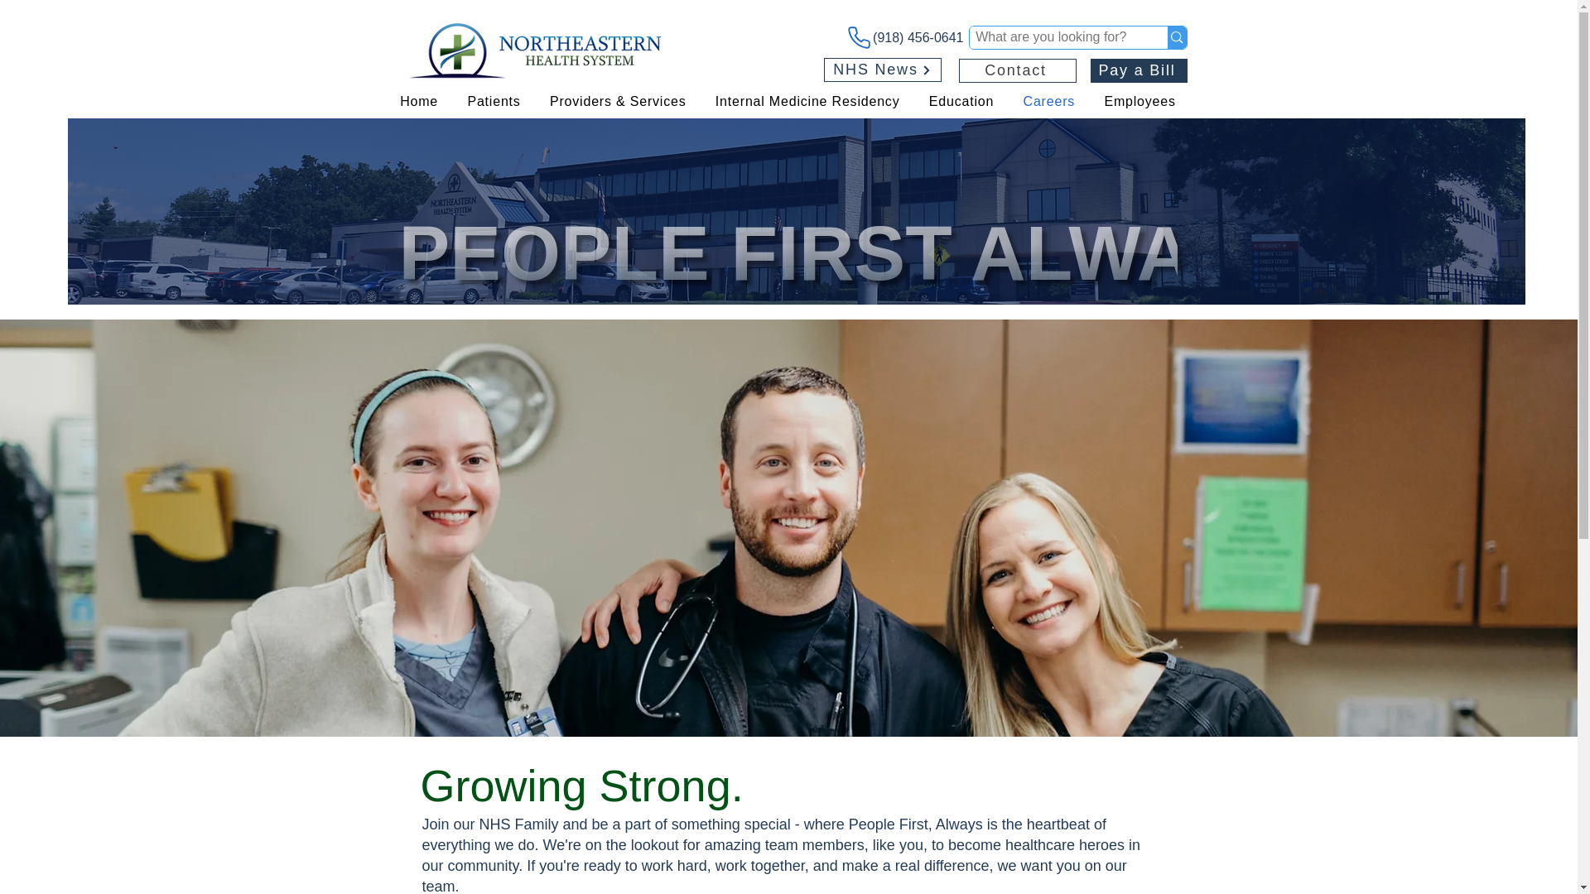 The width and height of the screenshot is (1590, 894). Describe the element at coordinates (494, 101) in the screenshot. I see `Patients` at that location.